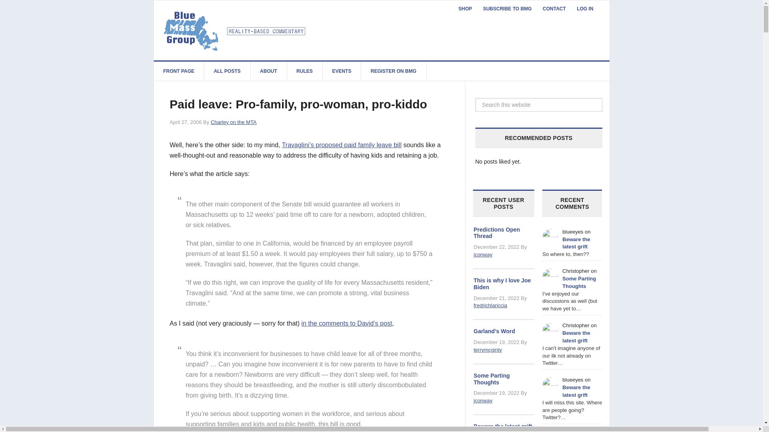 The image size is (769, 432). What do you see at coordinates (507, 9) in the screenshot?
I see `SUBSCRIBE TO BMG` at bounding box center [507, 9].